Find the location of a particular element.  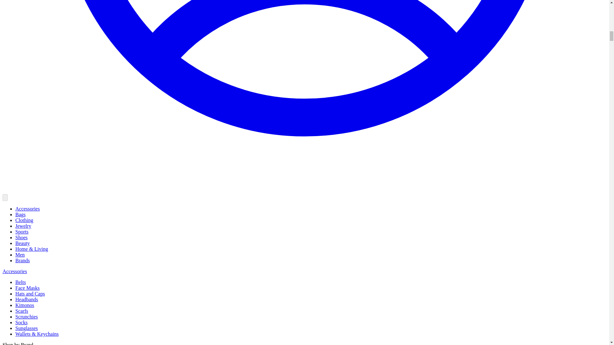

Socks is located at coordinates (21, 323).